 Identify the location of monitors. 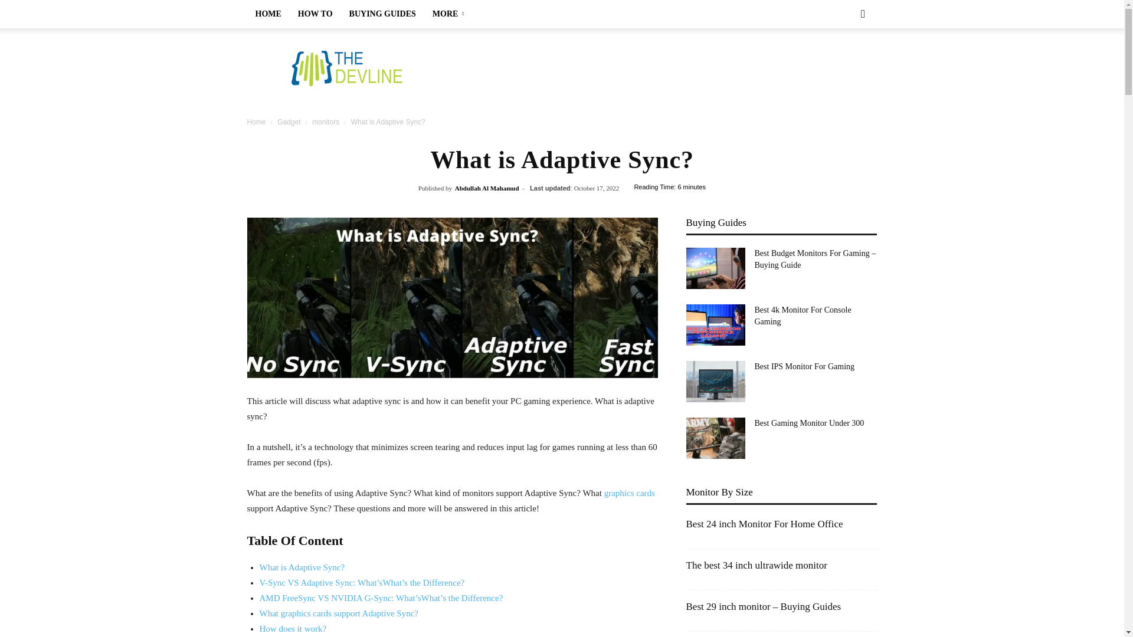
(326, 122).